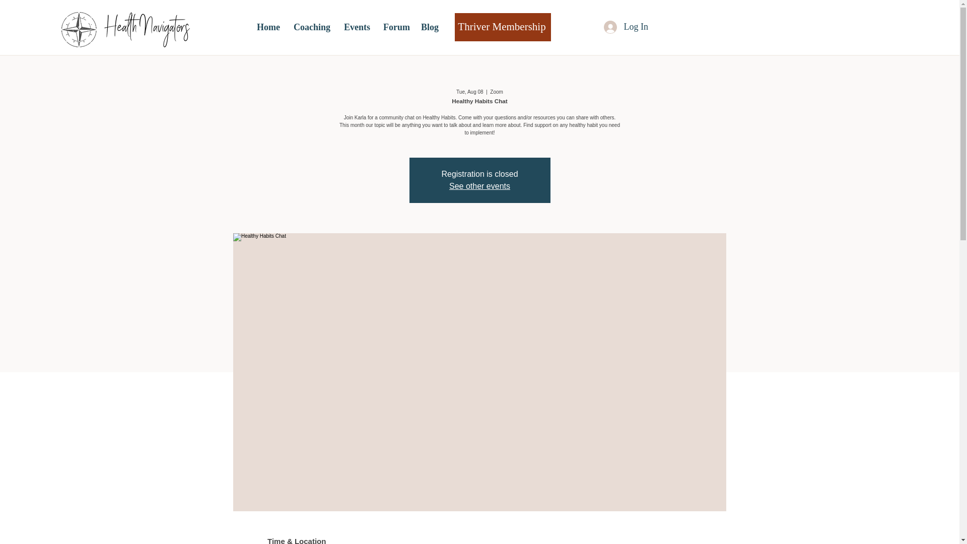  I want to click on Thriver Membership, so click(503, 27).